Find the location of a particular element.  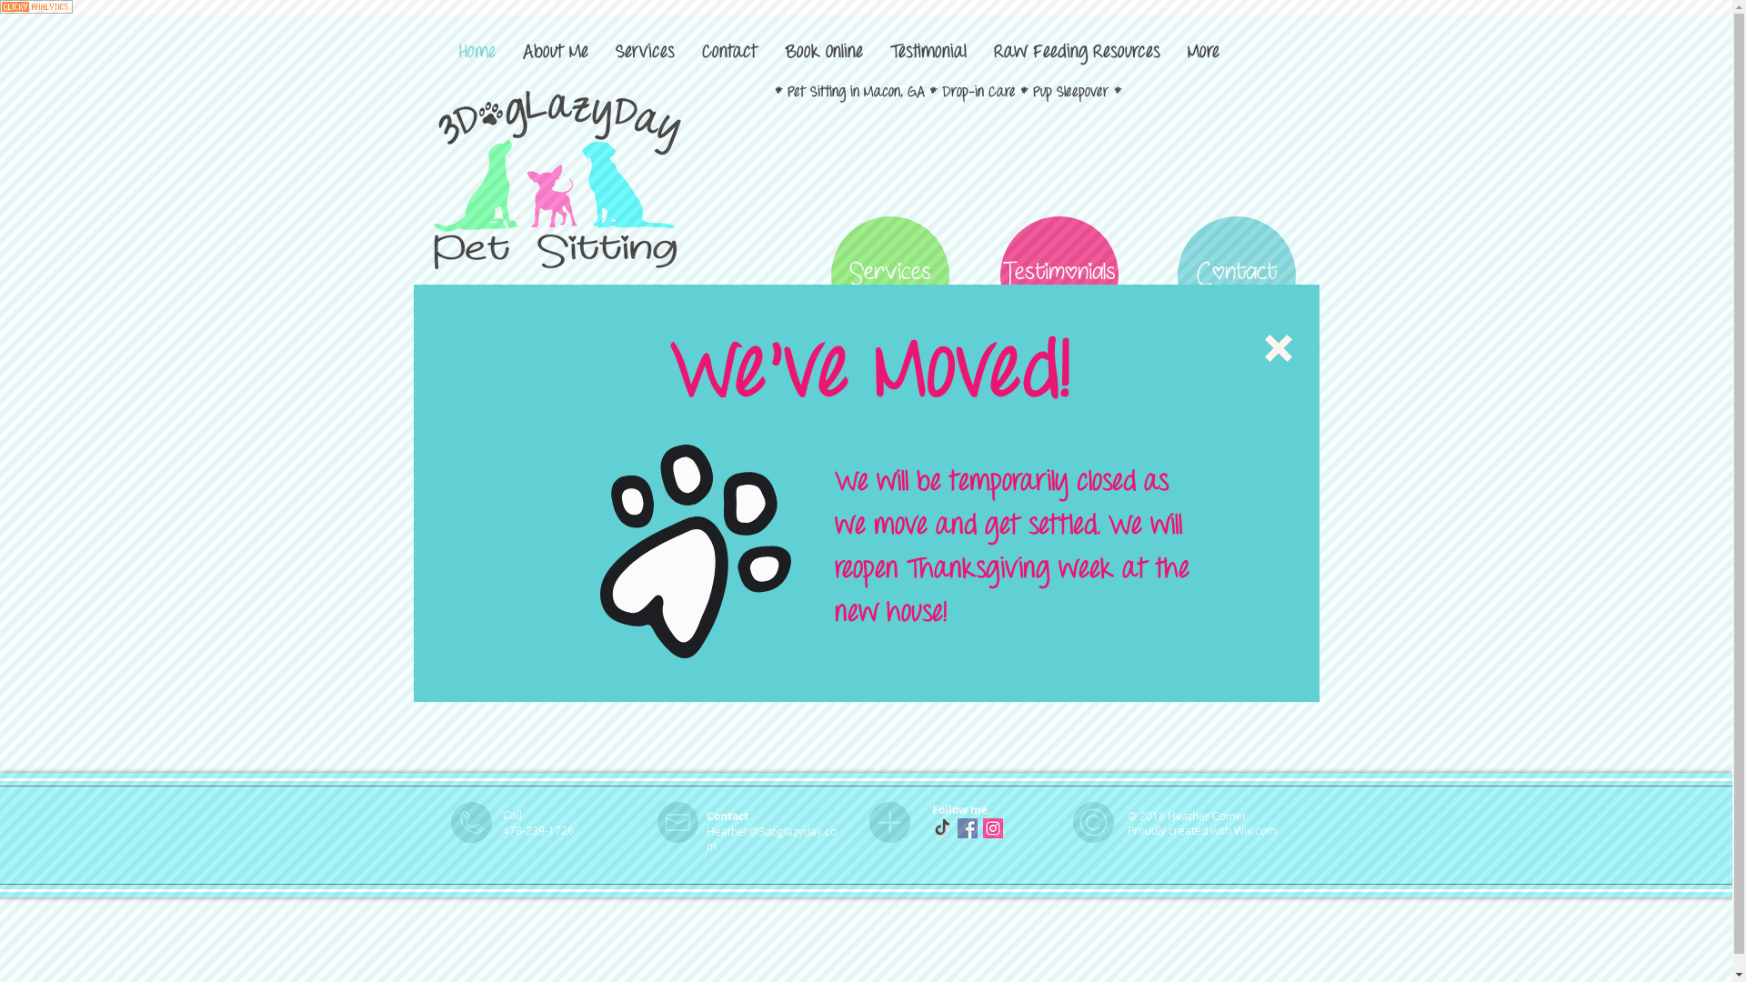

Services is located at coordinates (646, 53).